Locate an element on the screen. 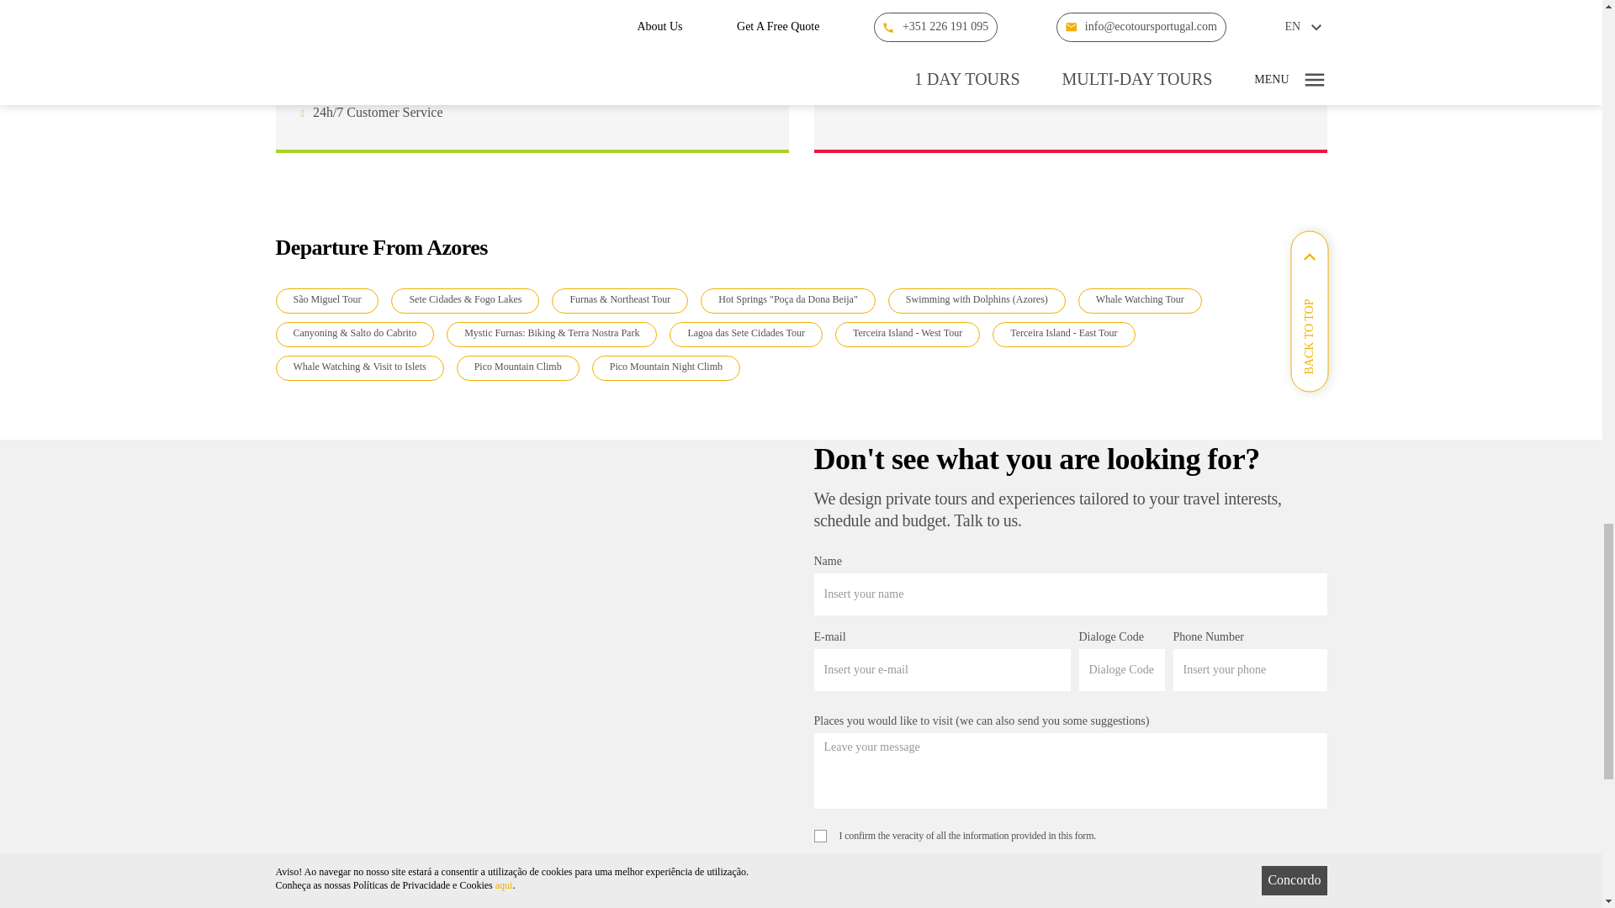  1 is located at coordinates (820, 836).